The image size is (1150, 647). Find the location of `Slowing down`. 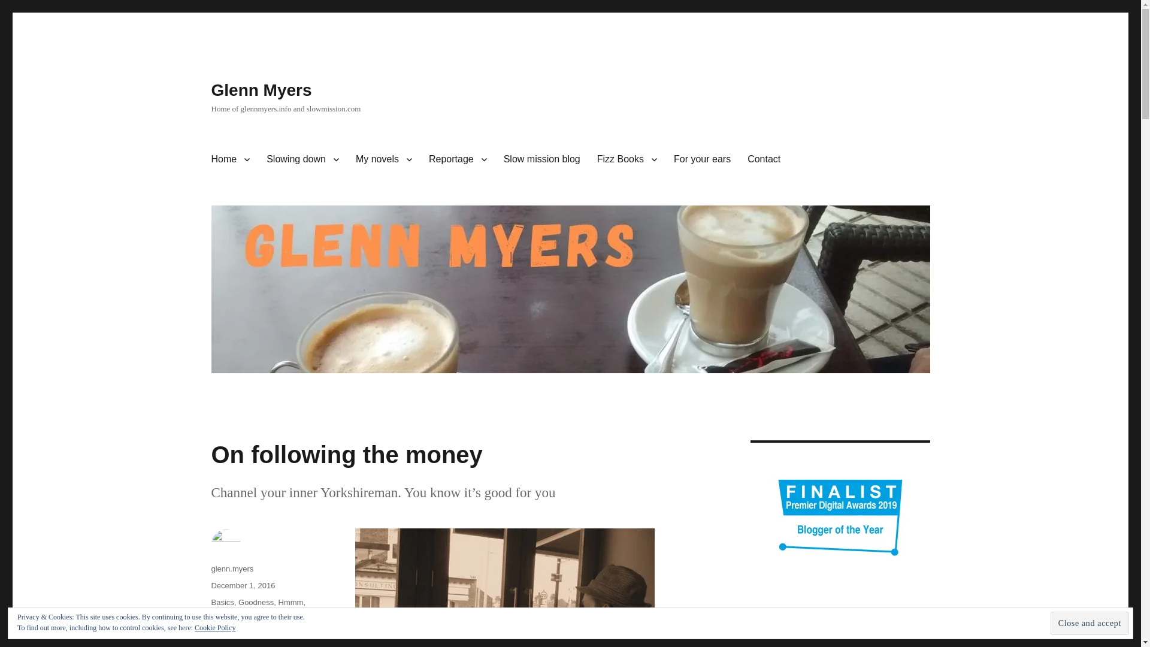

Slowing down is located at coordinates (302, 159).